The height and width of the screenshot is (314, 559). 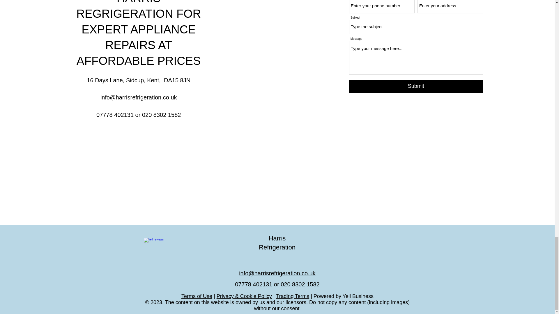 I want to click on Submit, so click(x=416, y=86).